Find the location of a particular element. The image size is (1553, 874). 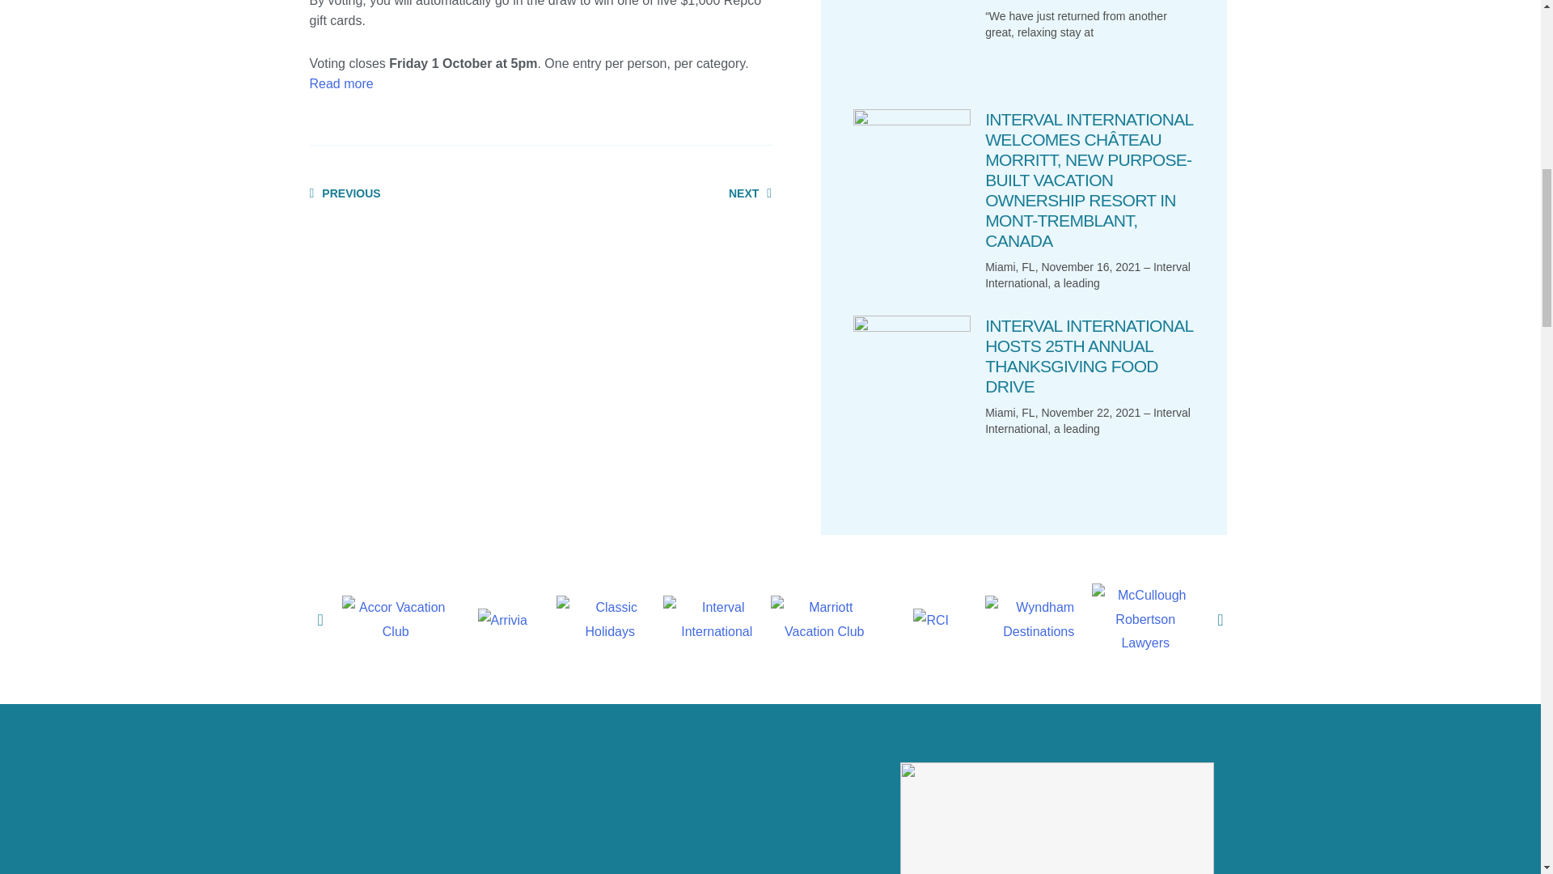

Read more is located at coordinates (425, 193).